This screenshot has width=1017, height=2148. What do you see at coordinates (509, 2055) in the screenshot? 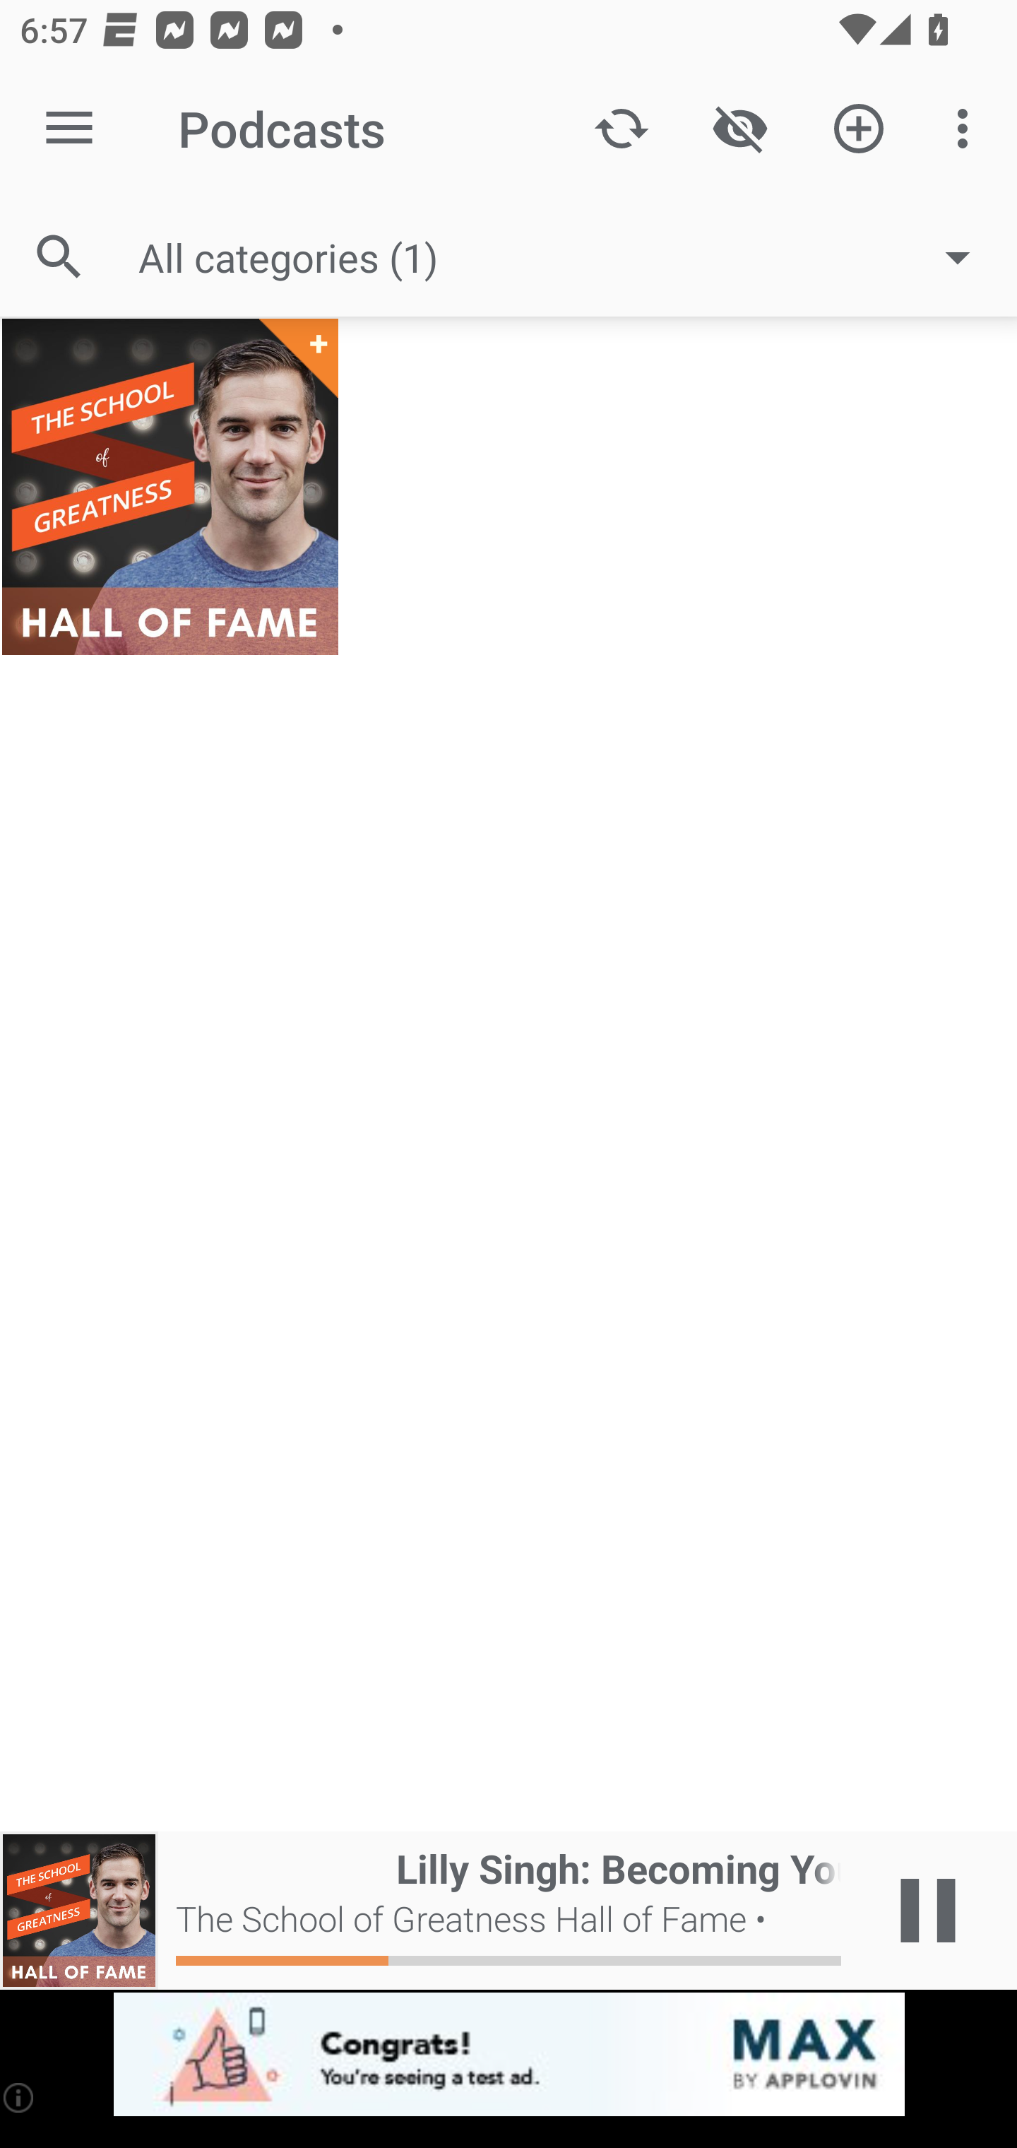
I see `app-monetization` at bounding box center [509, 2055].